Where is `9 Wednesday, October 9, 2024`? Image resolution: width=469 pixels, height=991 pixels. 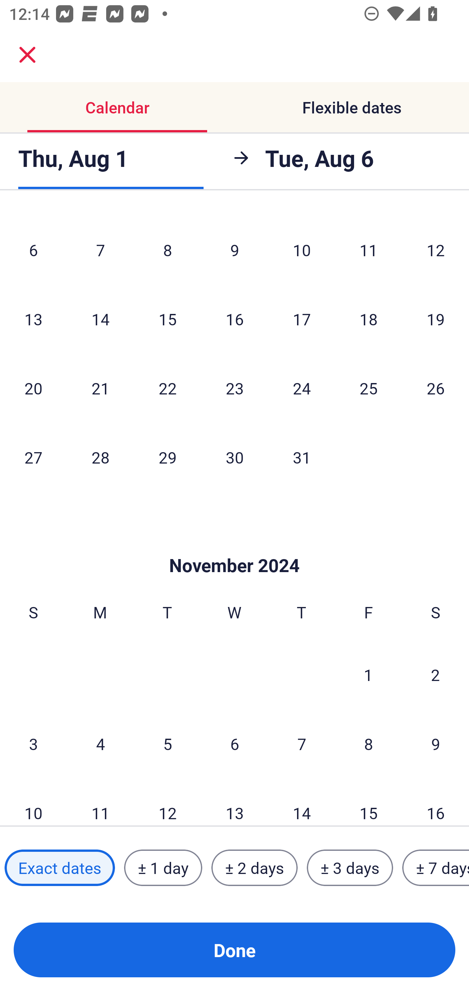
9 Wednesday, October 9, 2024 is located at coordinates (234, 250).